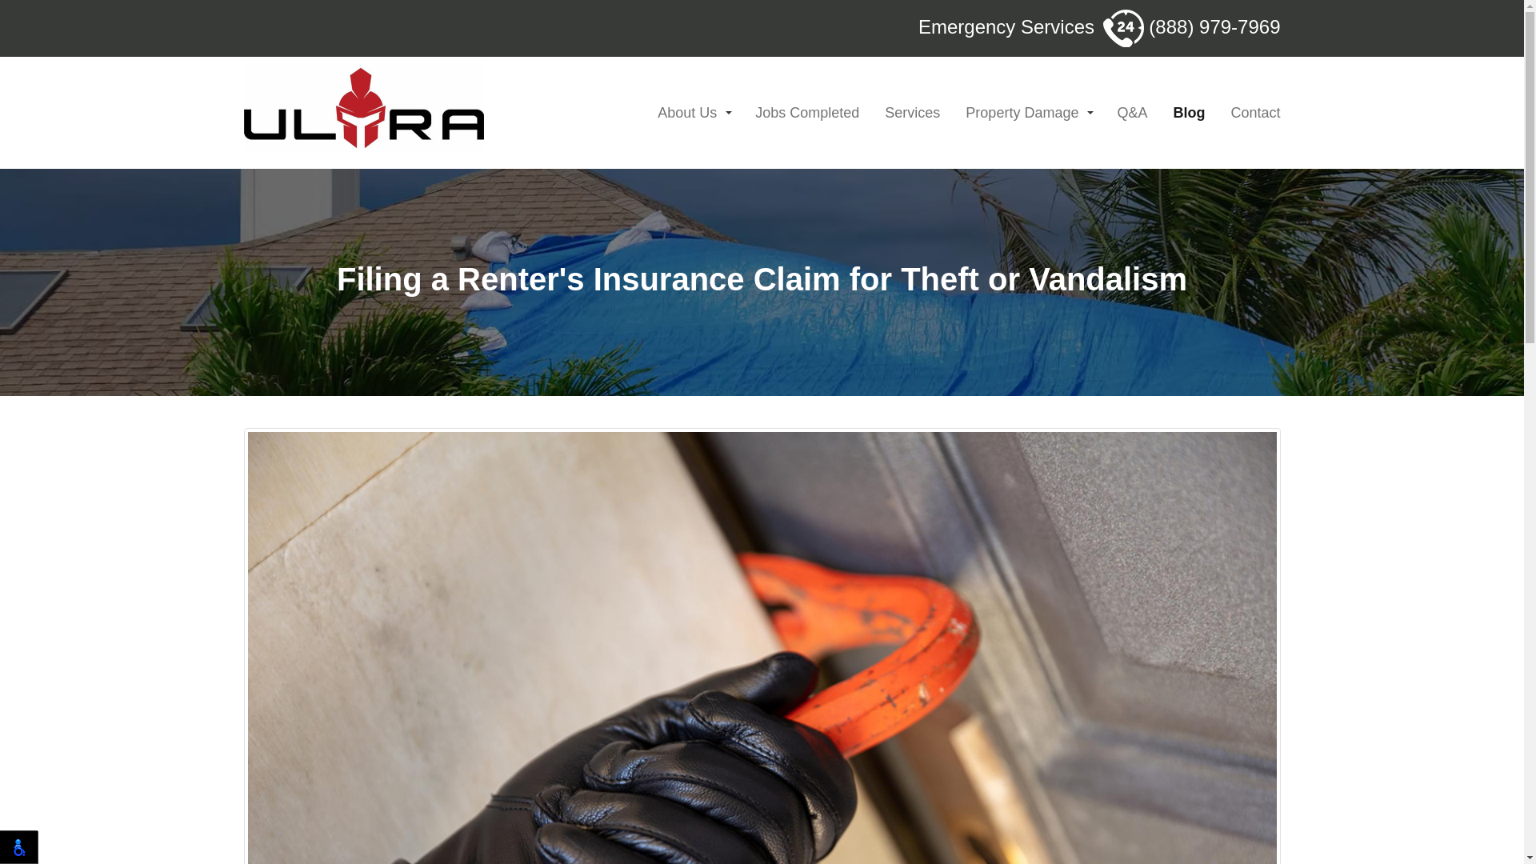  I want to click on Property Damage, so click(1028, 113).